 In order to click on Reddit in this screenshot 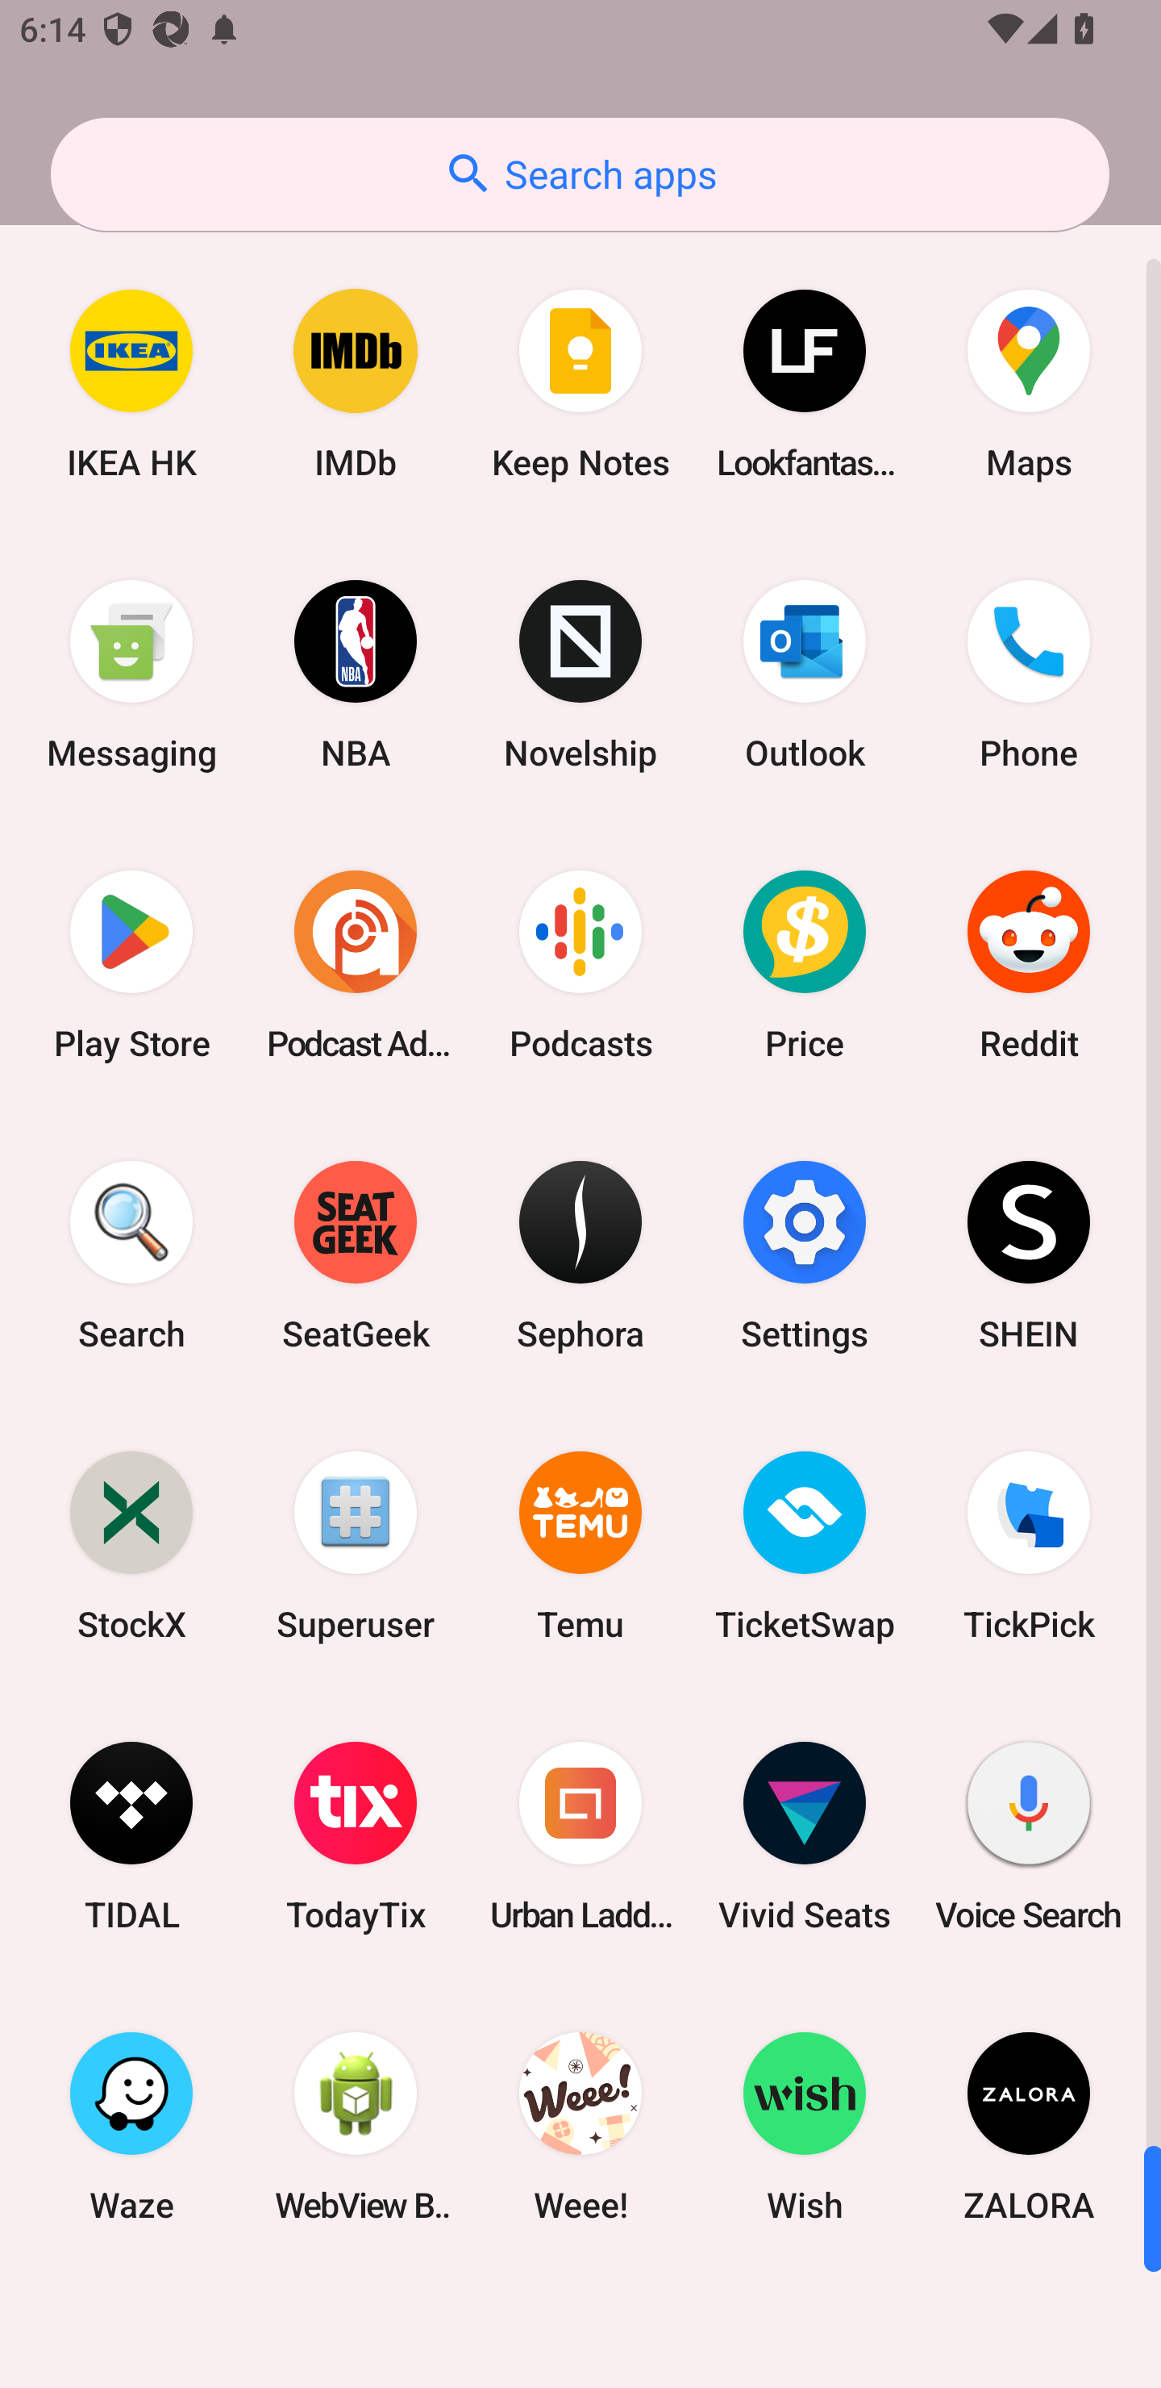, I will do `click(1029, 965)`.